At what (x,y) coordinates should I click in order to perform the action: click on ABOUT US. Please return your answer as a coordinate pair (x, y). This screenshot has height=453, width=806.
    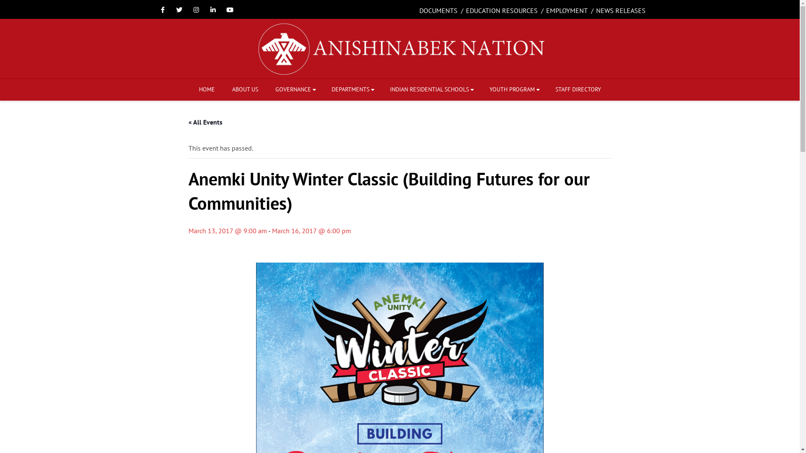
    Looking at the image, I should click on (245, 89).